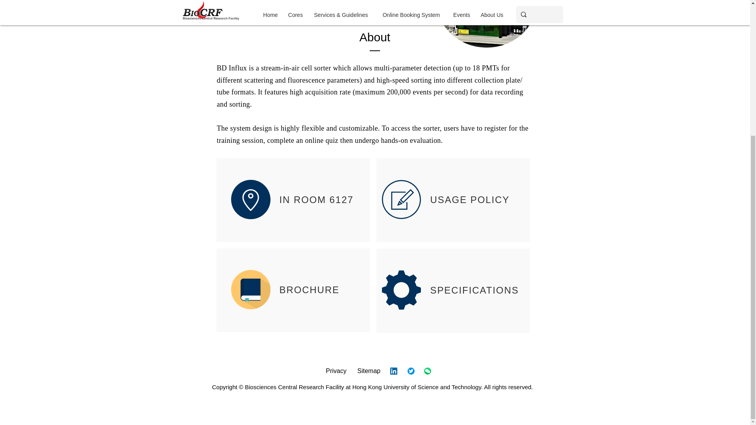 Image resolution: width=756 pixels, height=425 pixels. What do you see at coordinates (369, 371) in the screenshot?
I see `Sitemap` at bounding box center [369, 371].